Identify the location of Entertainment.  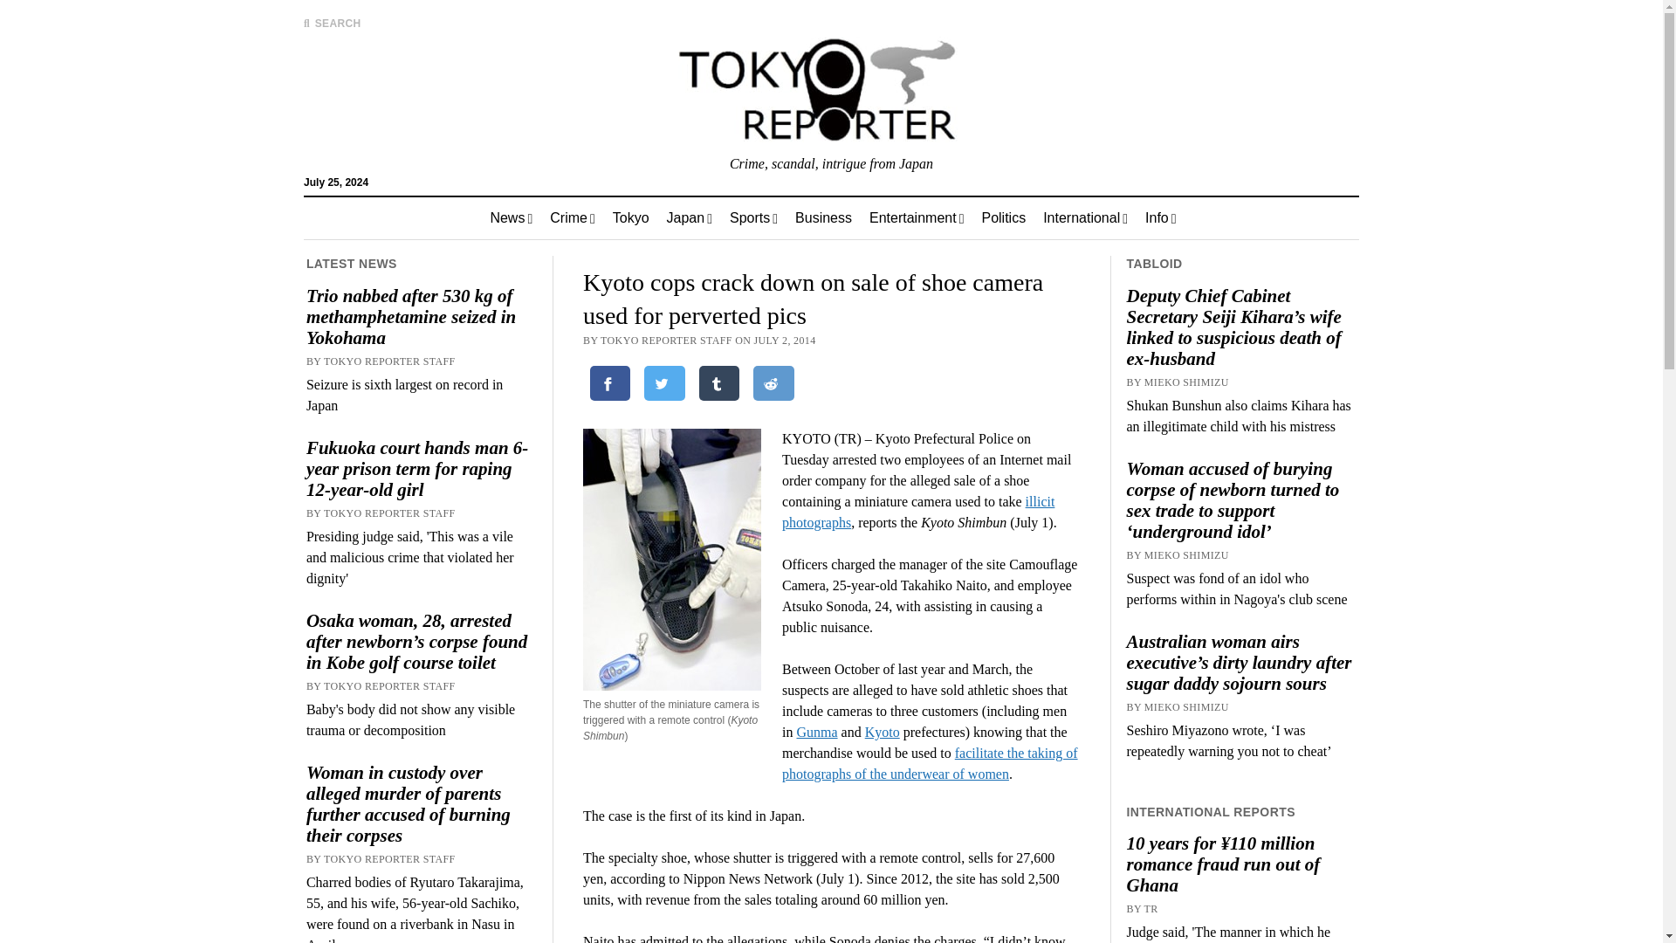
(916, 218).